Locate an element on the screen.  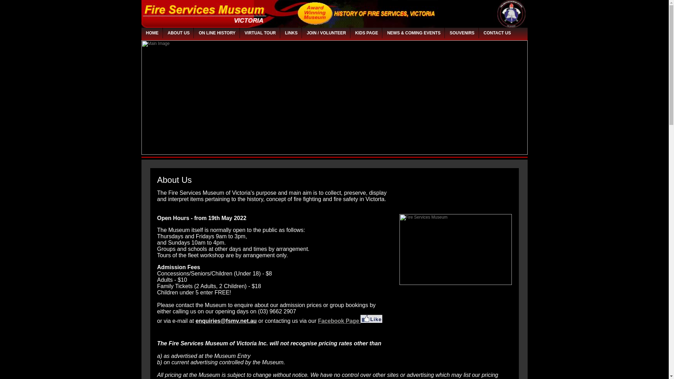
ON LINE HISTORY is located at coordinates (217, 33).